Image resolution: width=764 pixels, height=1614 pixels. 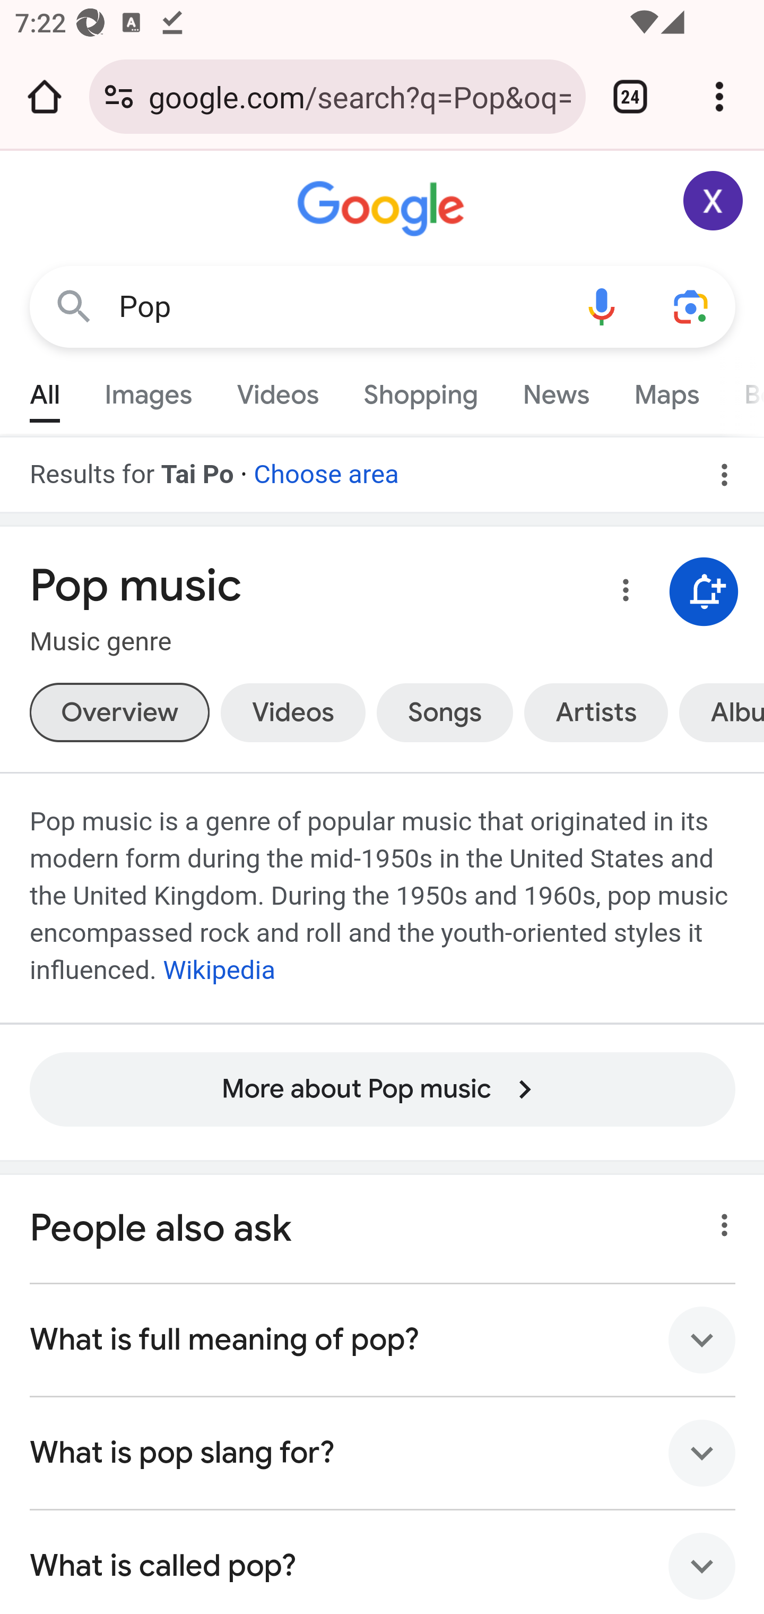 What do you see at coordinates (119, 97) in the screenshot?
I see `Connection is secure` at bounding box center [119, 97].